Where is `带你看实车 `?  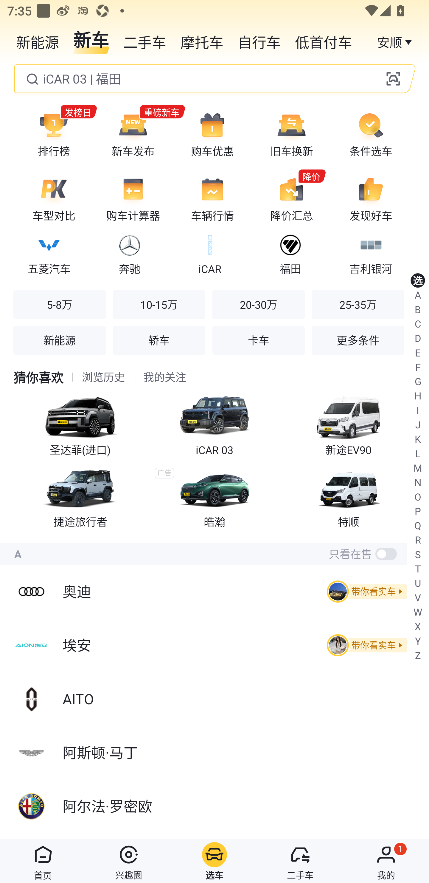
带你看实车  is located at coordinates (365, 646).